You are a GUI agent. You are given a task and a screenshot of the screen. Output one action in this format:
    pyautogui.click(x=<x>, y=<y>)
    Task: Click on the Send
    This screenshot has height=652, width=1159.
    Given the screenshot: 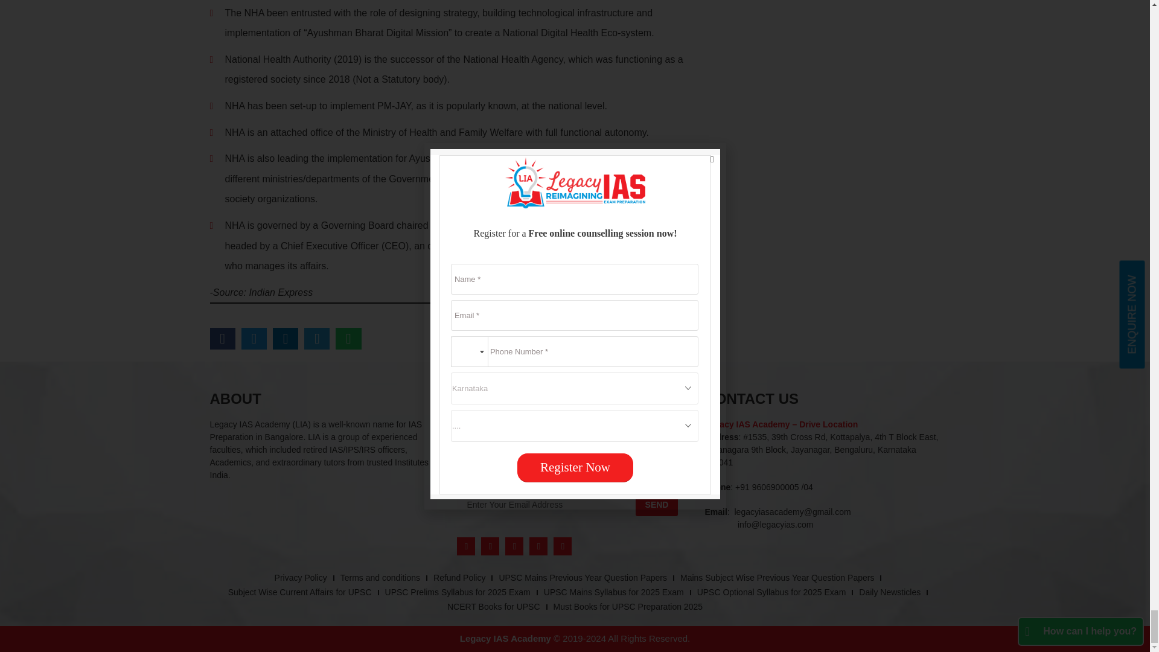 What is the action you would take?
    pyautogui.click(x=657, y=505)
    